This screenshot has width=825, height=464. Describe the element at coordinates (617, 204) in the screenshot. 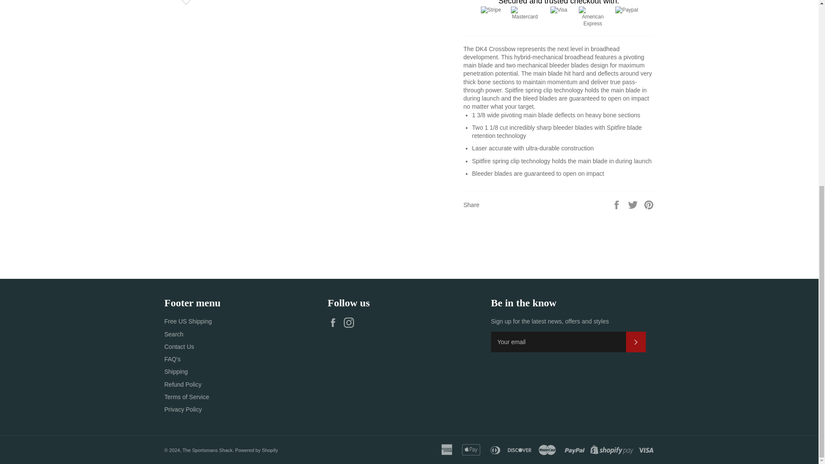

I see `Share on Facebook` at that location.